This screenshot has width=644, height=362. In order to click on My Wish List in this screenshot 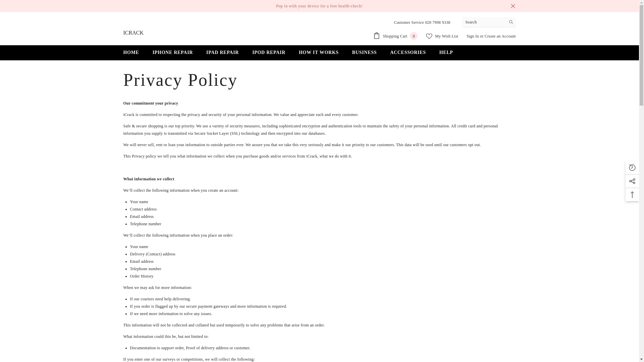, I will do `click(442, 36)`.